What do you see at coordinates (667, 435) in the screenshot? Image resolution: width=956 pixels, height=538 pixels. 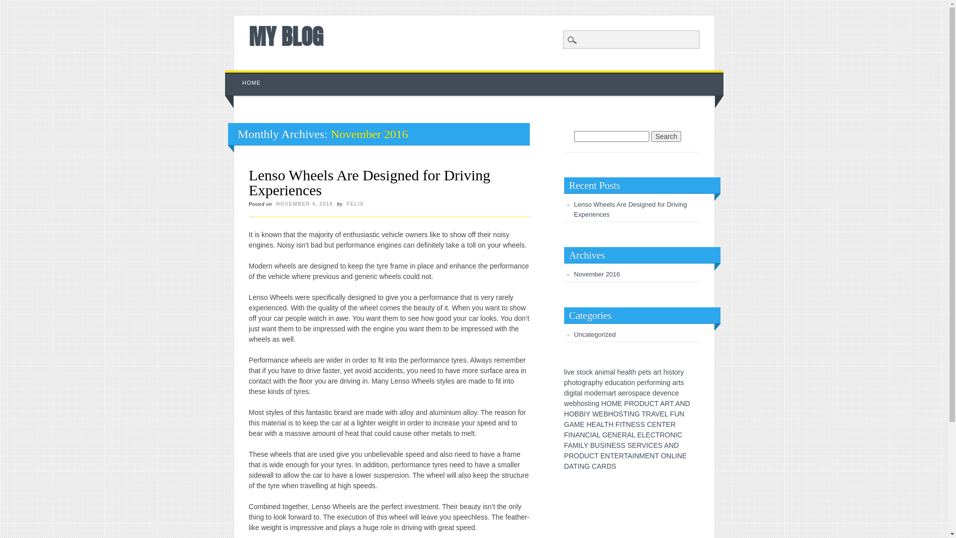 I see `O` at bounding box center [667, 435].